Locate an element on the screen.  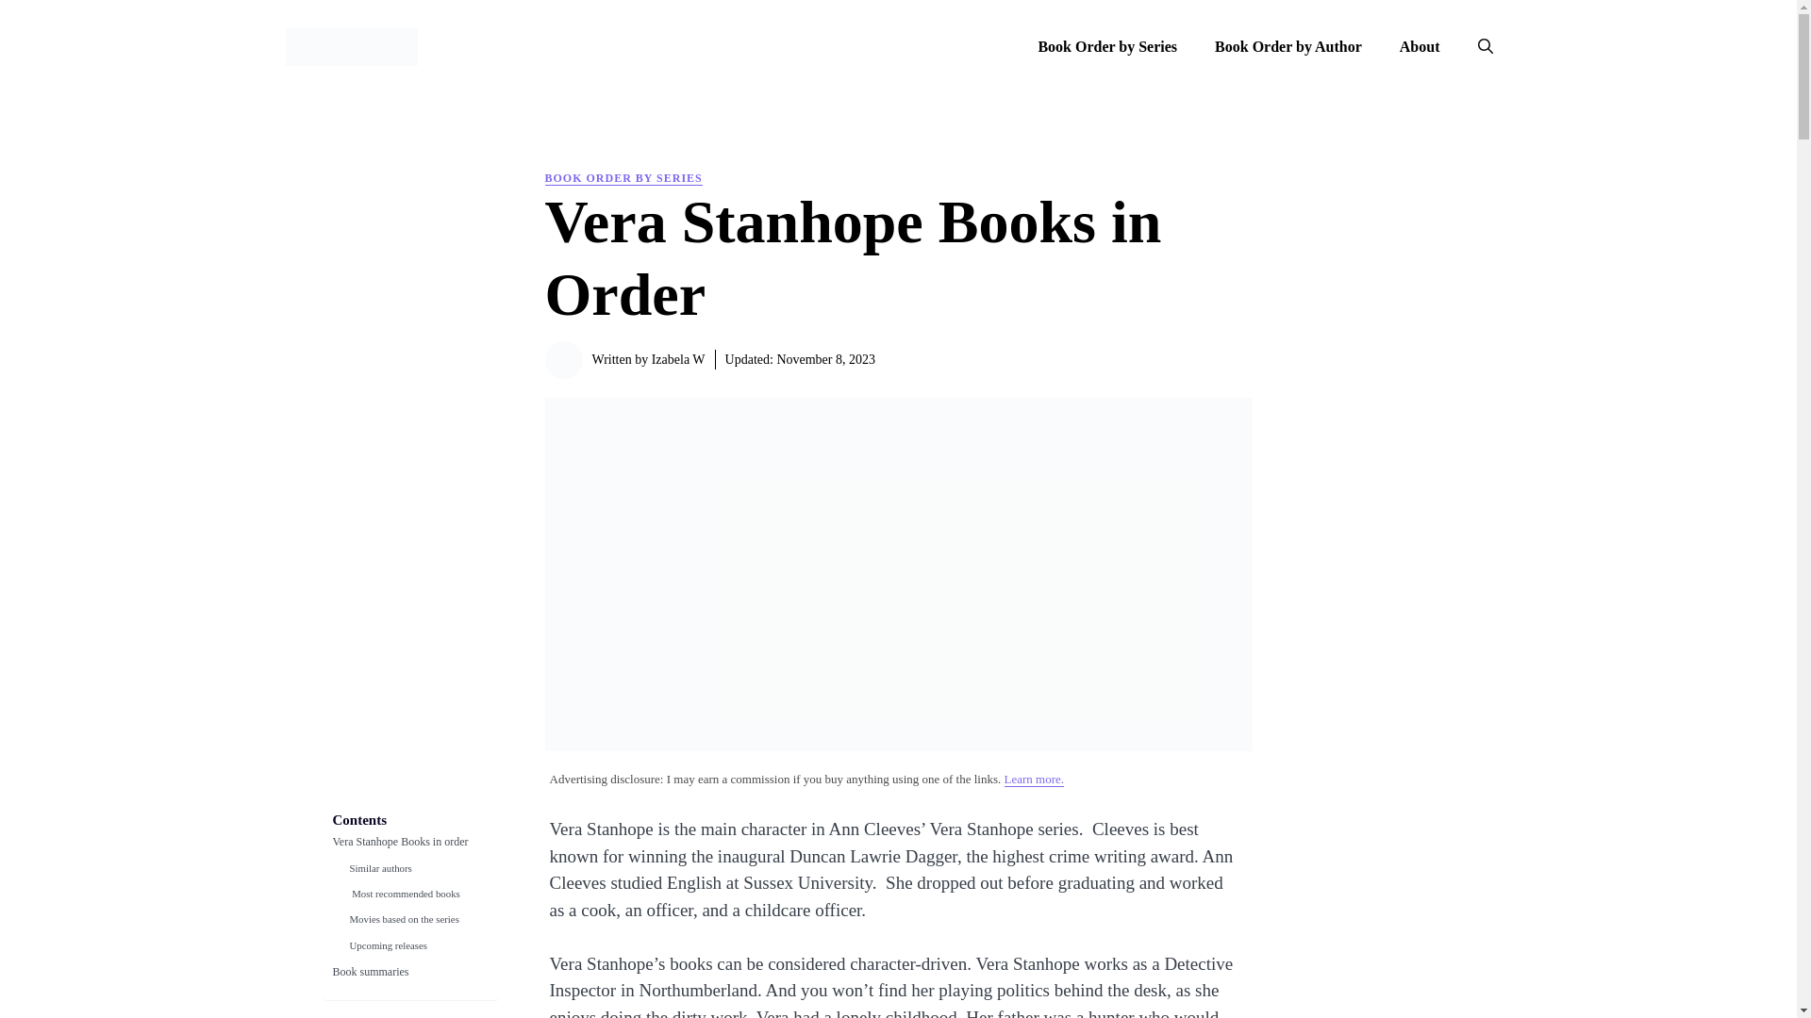
Movies based on the series is located at coordinates (404, 924).